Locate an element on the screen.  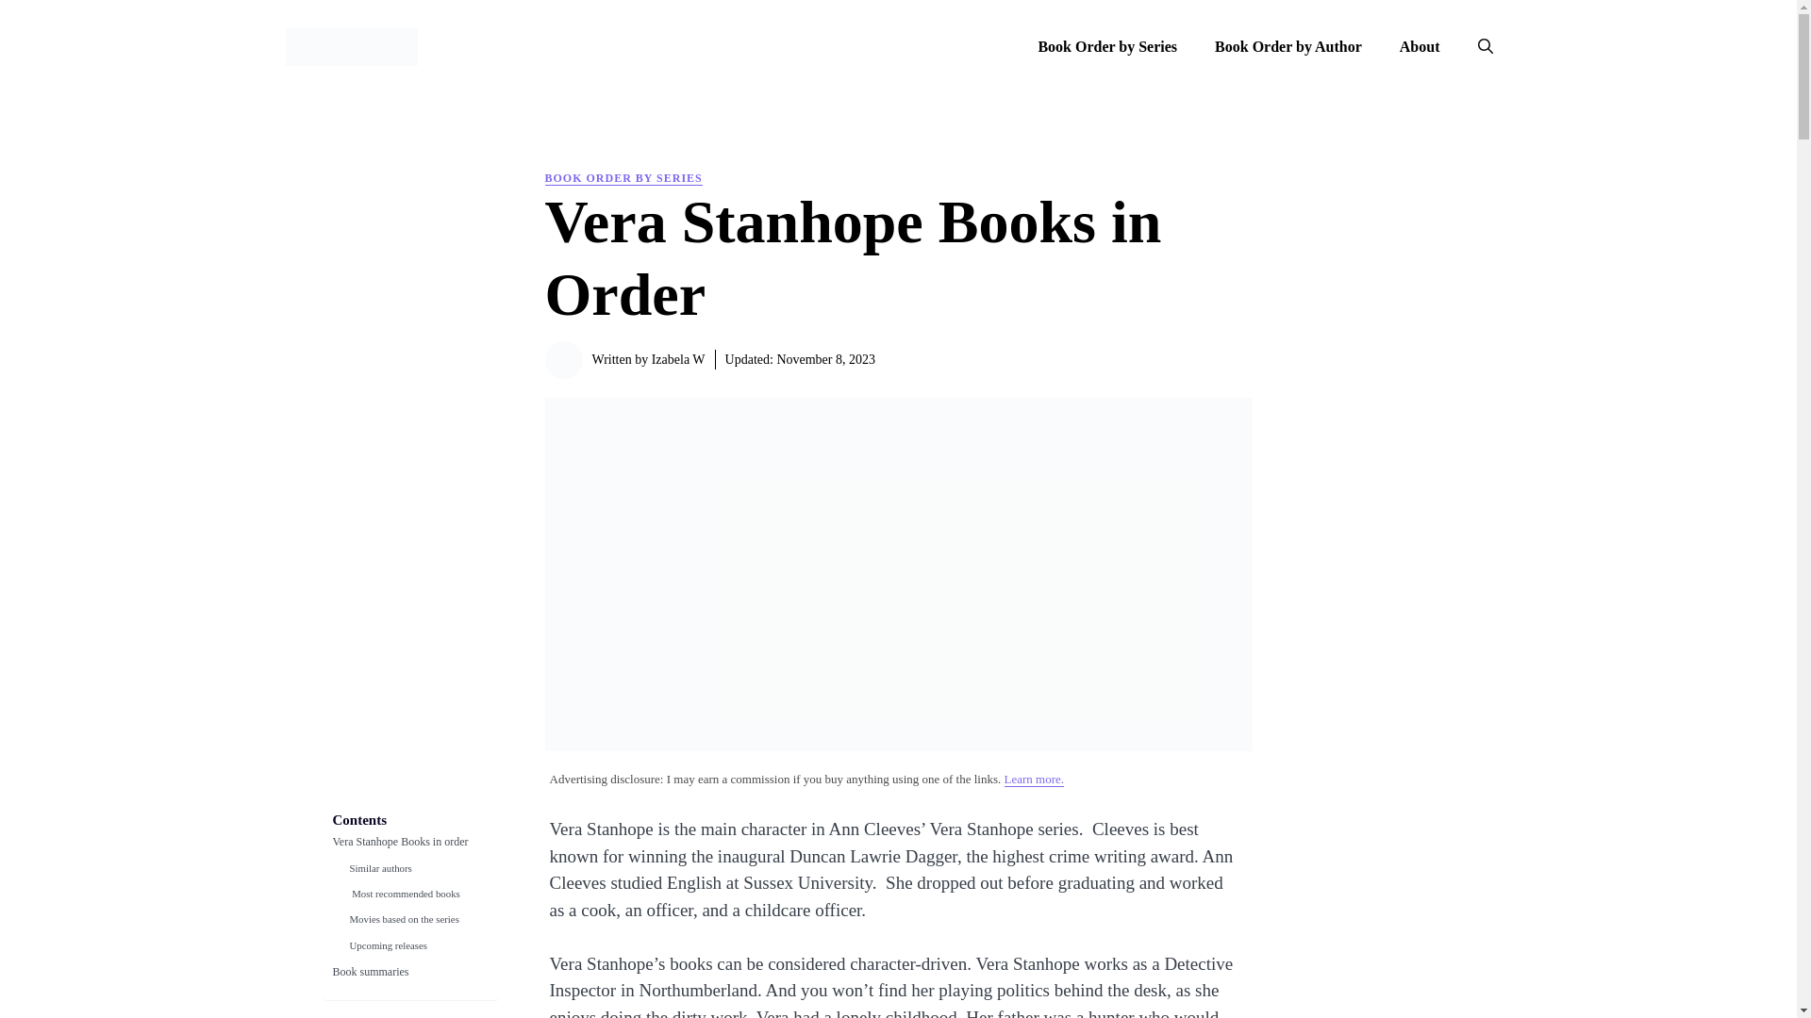
Movies based on the series is located at coordinates (404, 924).